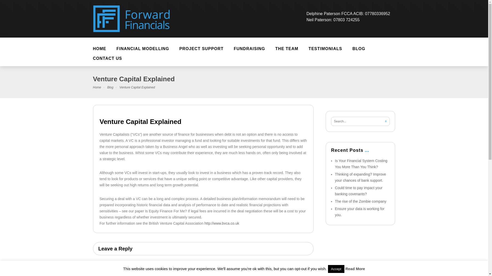 The image size is (492, 276). Describe the element at coordinates (249, 52) in the screenshot. I see `FUNDRAISING` at that location.